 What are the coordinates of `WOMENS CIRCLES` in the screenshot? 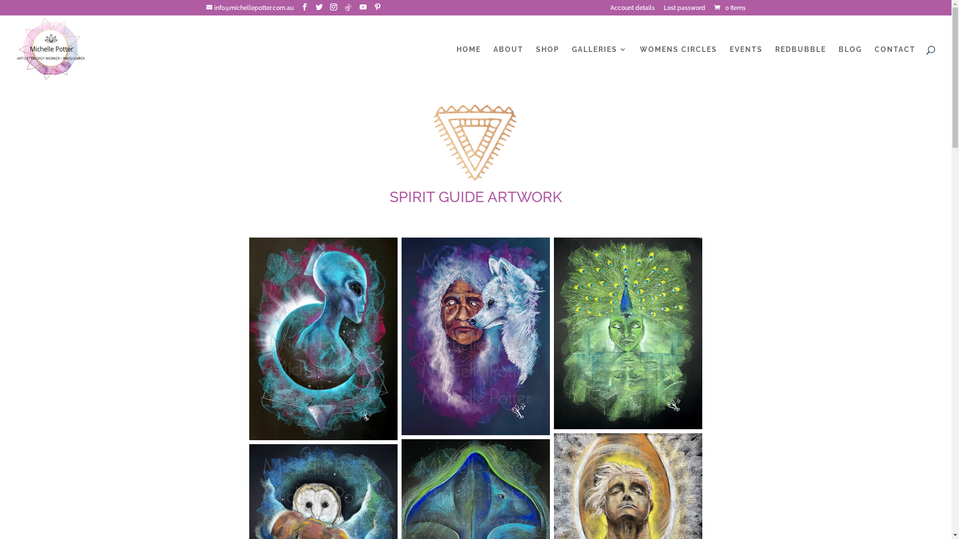 It's located at (678, 65).